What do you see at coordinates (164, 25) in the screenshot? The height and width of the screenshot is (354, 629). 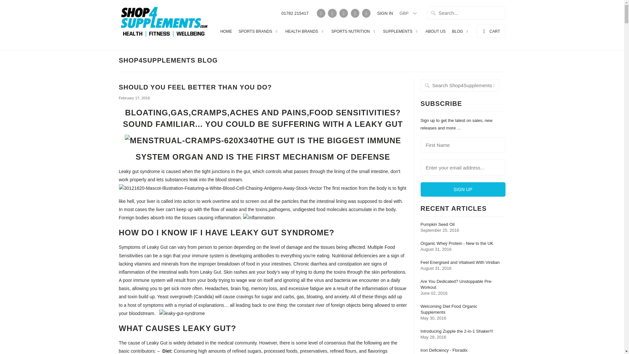 I see `Shop4Supplements` at bounding box center [164, 25].